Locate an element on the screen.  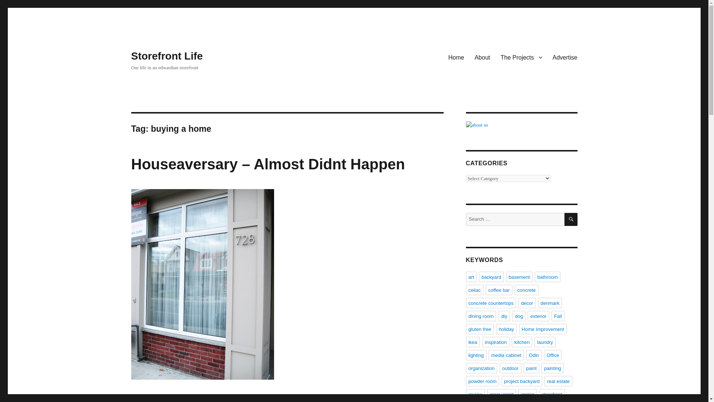
dog is located at coordinates (518, 316).